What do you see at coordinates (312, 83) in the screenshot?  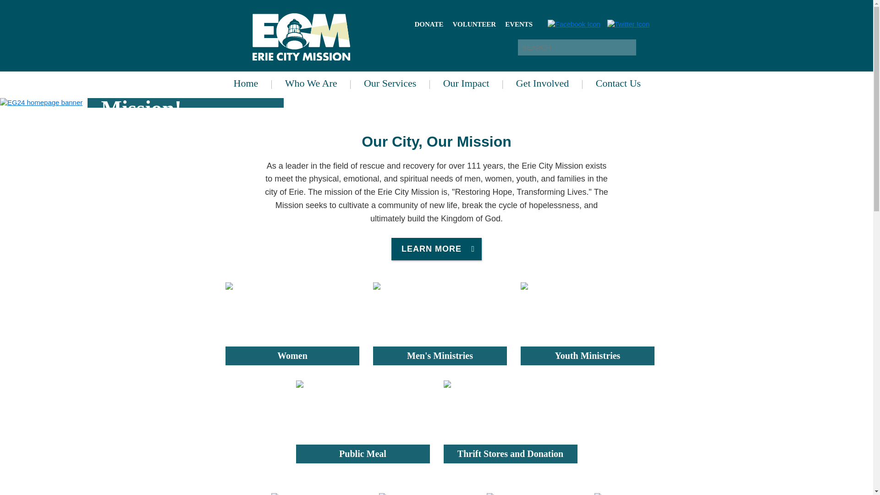 I see `Who We Are` at bounding box center [312, 83].